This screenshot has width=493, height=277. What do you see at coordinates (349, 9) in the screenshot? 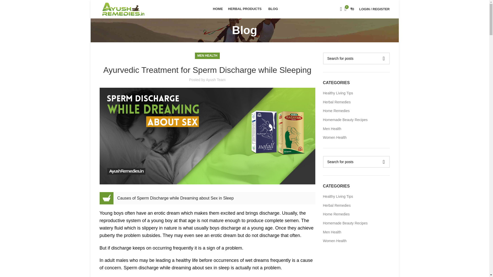
I see `Shopping cart` at bounding box center [349, 9].